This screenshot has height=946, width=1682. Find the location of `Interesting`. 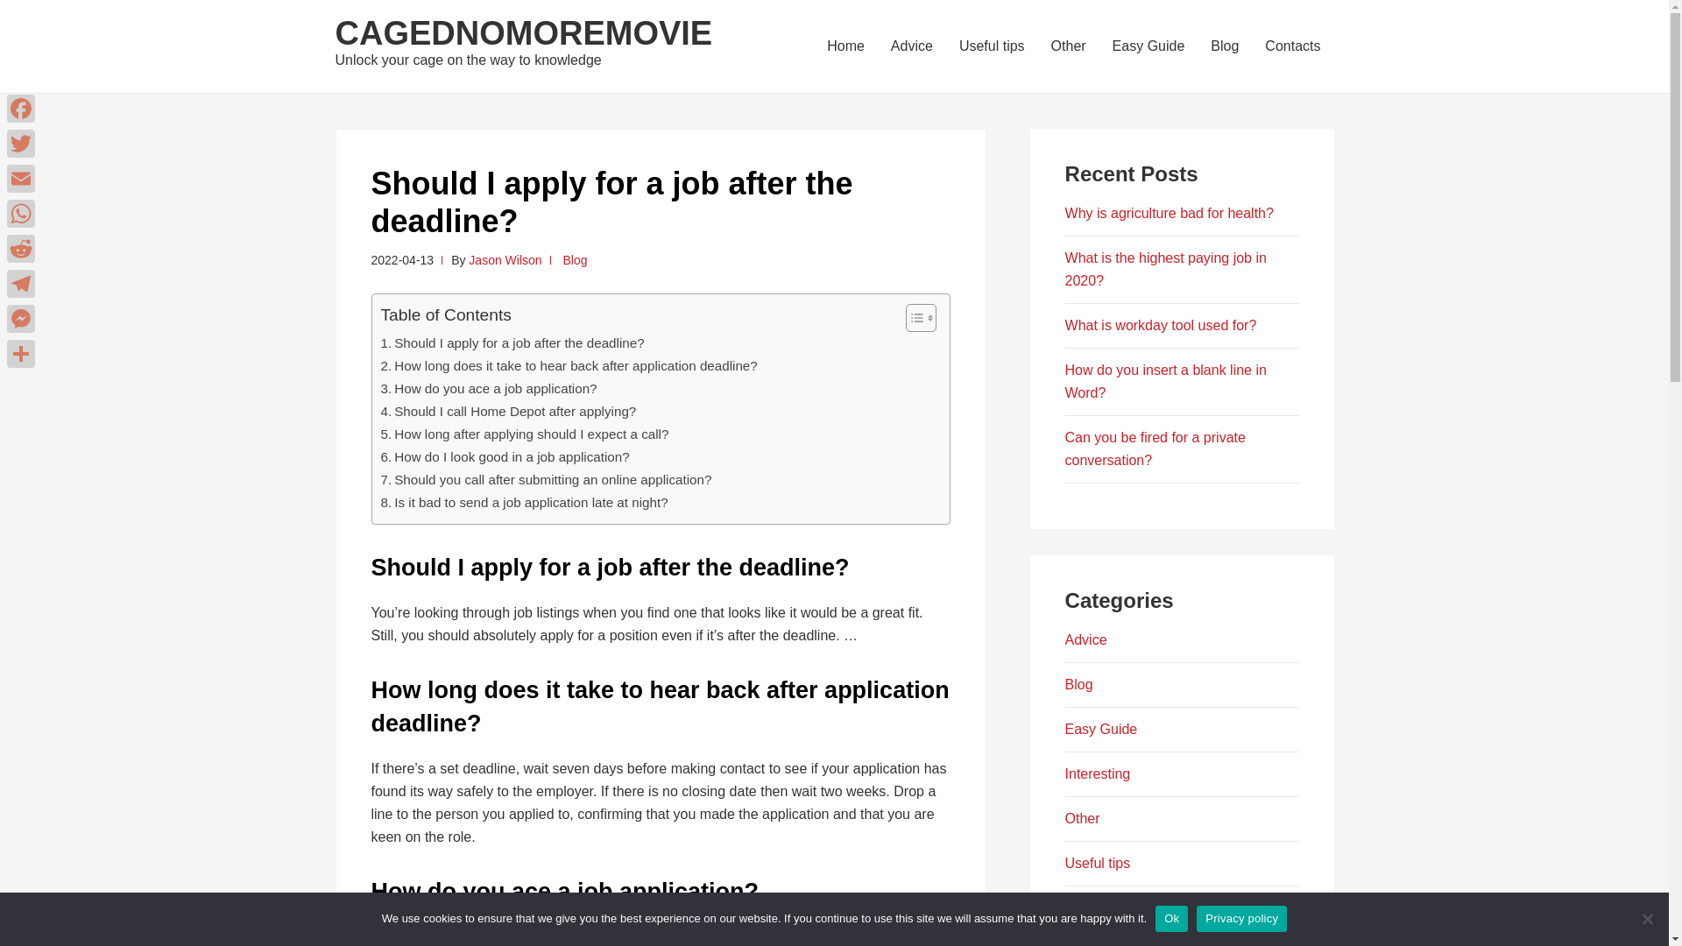

Interesting is located at coordinates (1097, 773).